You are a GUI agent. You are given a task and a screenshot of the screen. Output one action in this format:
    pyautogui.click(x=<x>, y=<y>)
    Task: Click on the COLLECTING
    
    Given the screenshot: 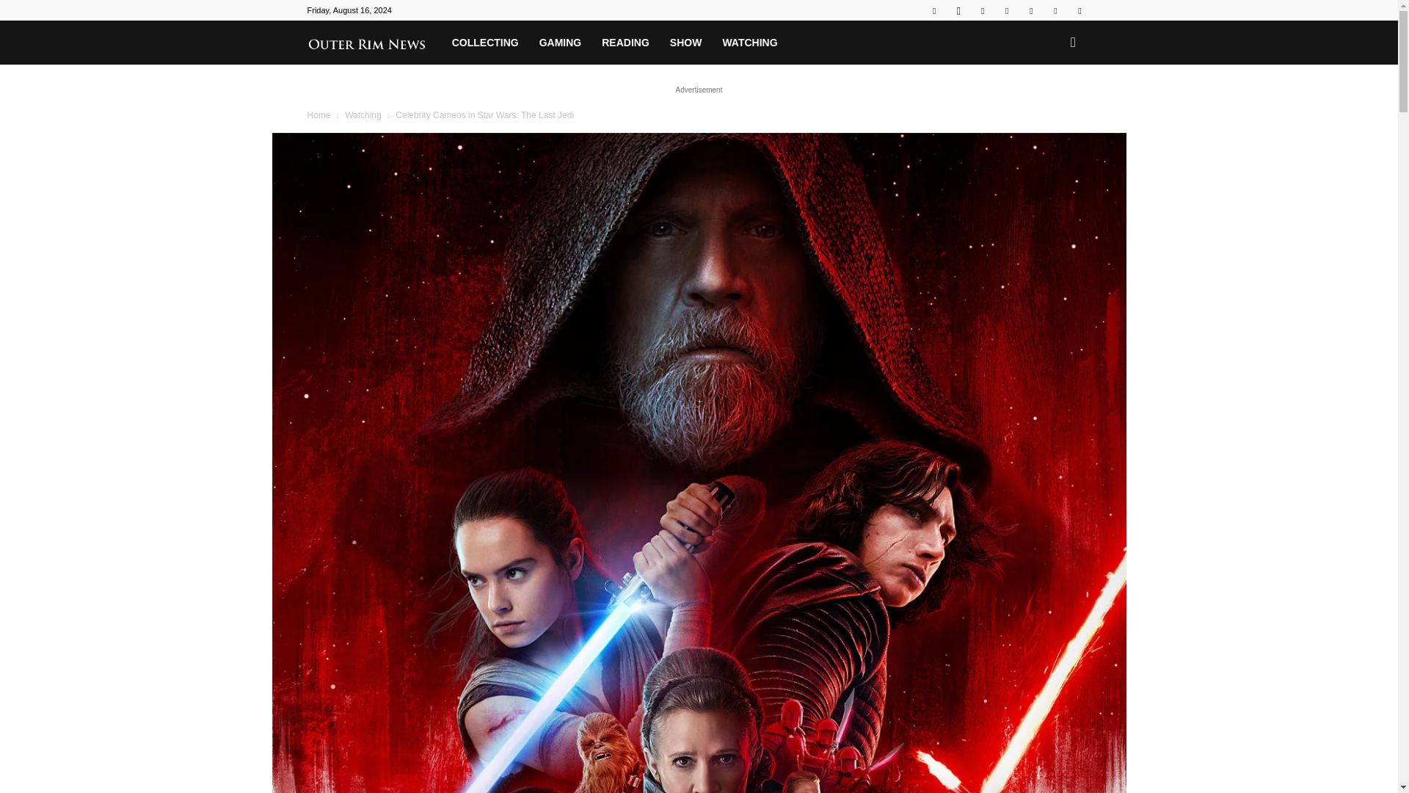 What is the action you would take?
    pyautogui.click(x=486, y=43)
    